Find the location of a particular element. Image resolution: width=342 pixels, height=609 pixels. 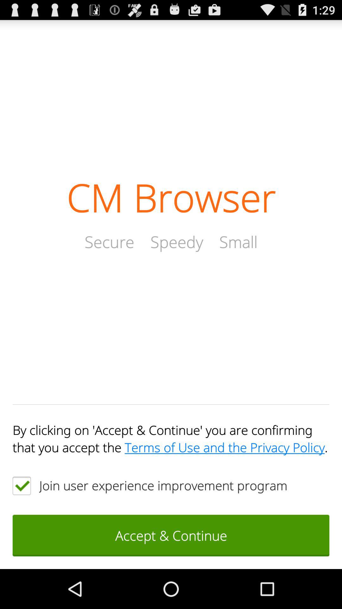

select the item to the left of the join user experience icon is located at coordinates (22, 486).